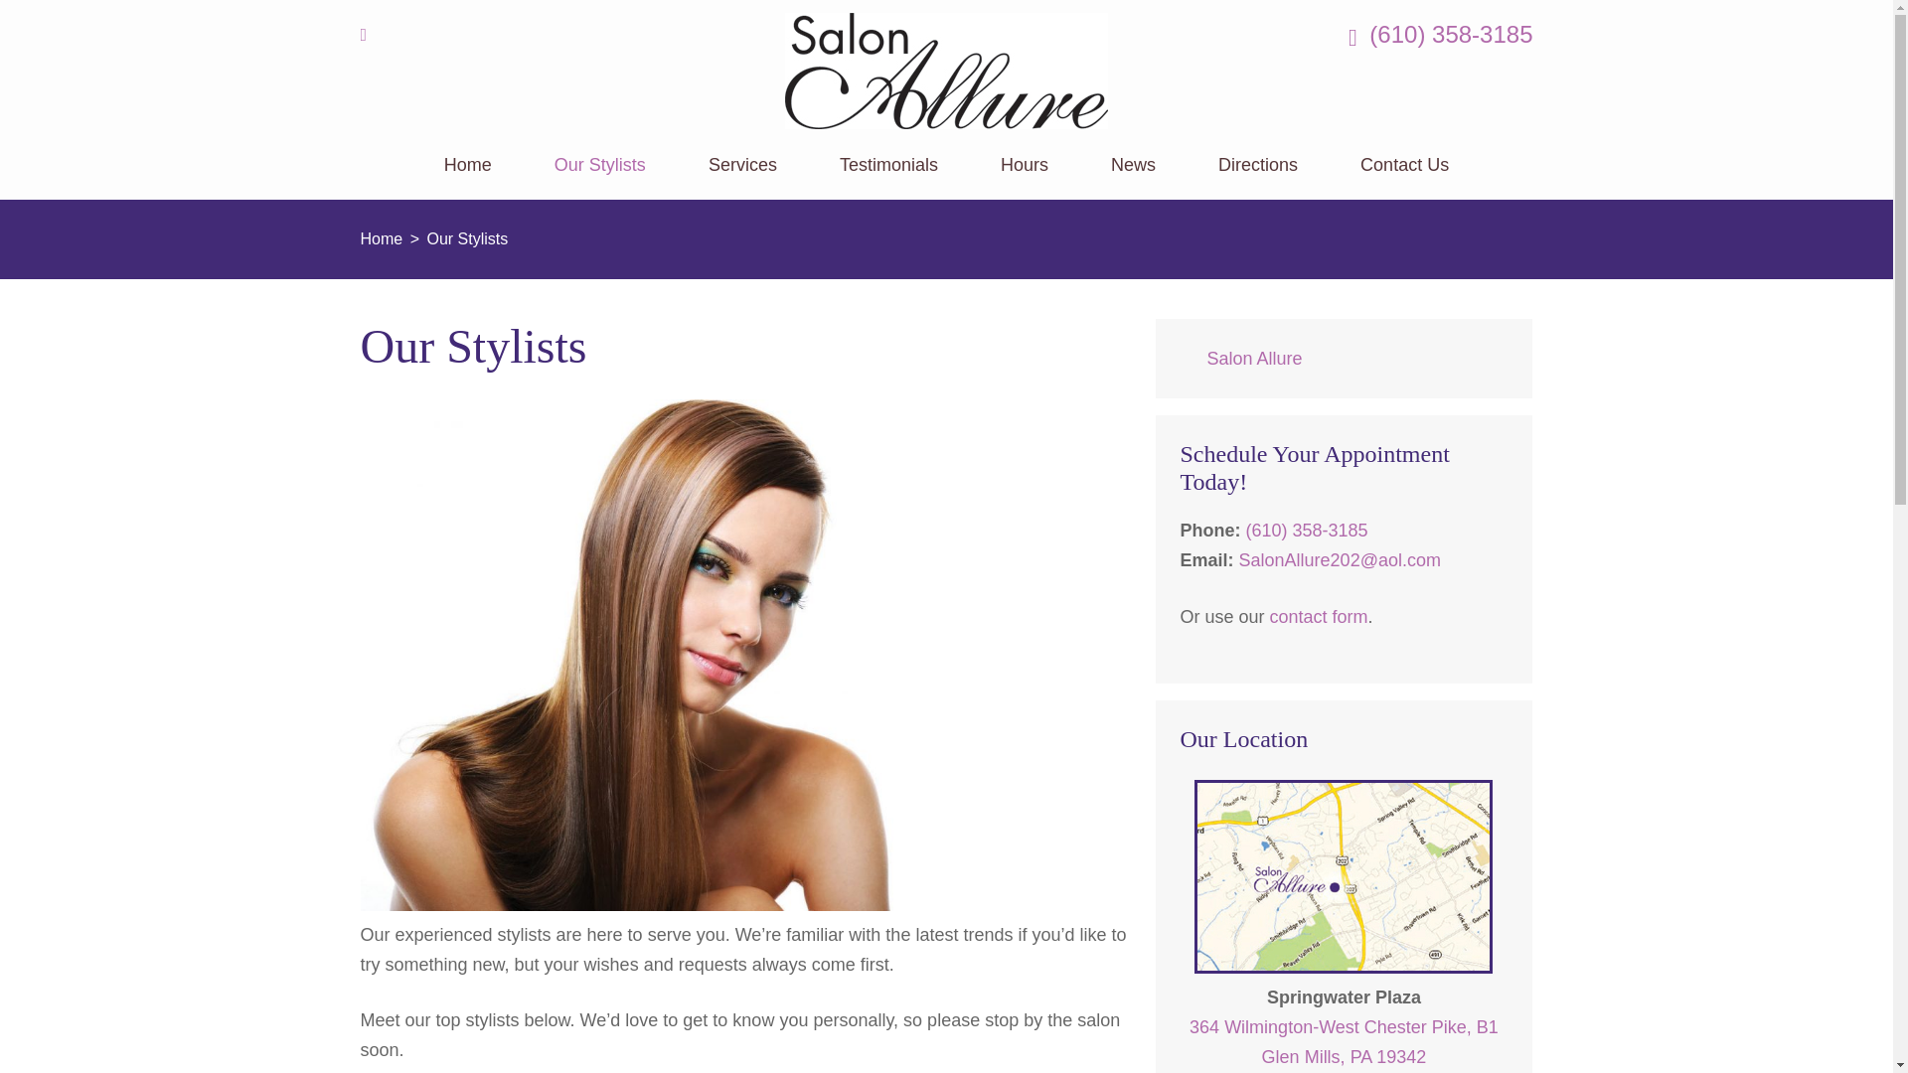 Image resolution: width=1908 pixels, height=1073 pixels. I want to click on News, so click(1133, 177).